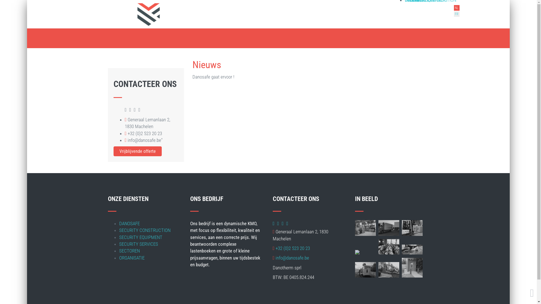 The width and height of the screenshot is (541, 304). I want to click on +32 (0)2 523 20 23, so click(293, 248).